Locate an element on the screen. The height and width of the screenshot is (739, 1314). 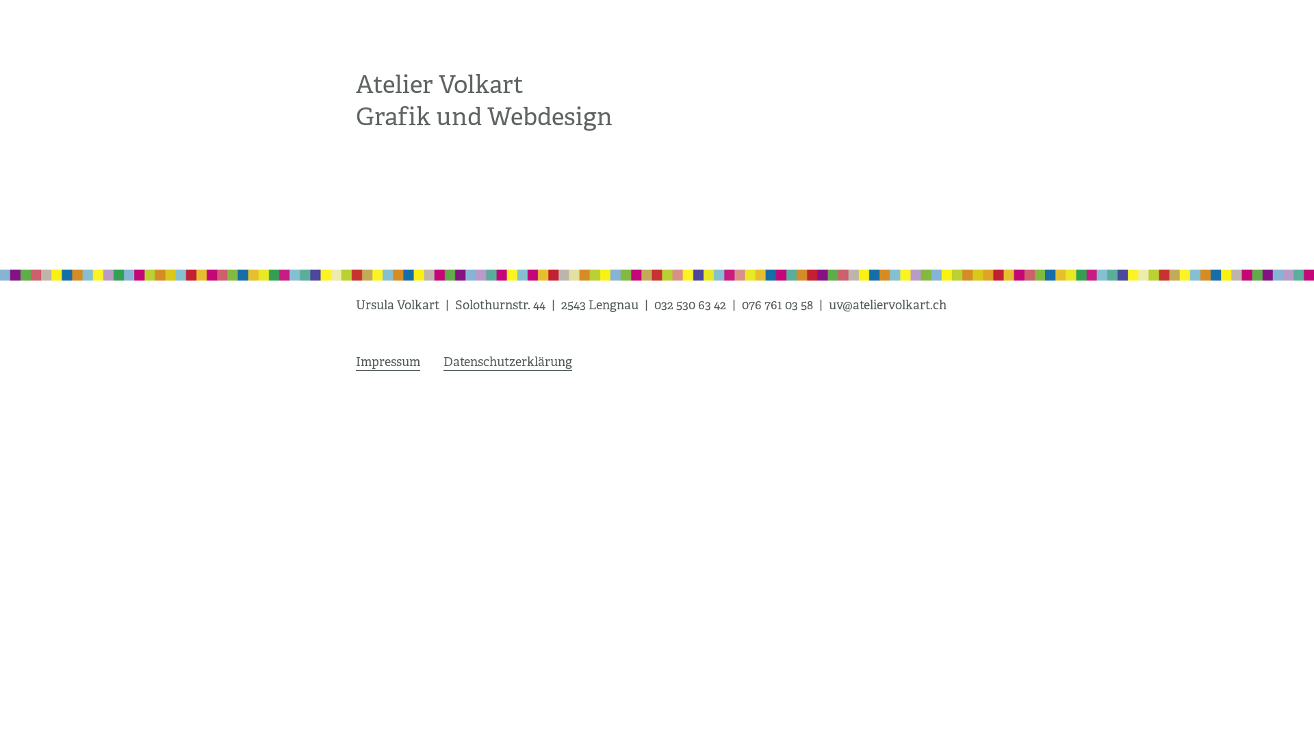
Impressum is located at coordinates (388, 363).